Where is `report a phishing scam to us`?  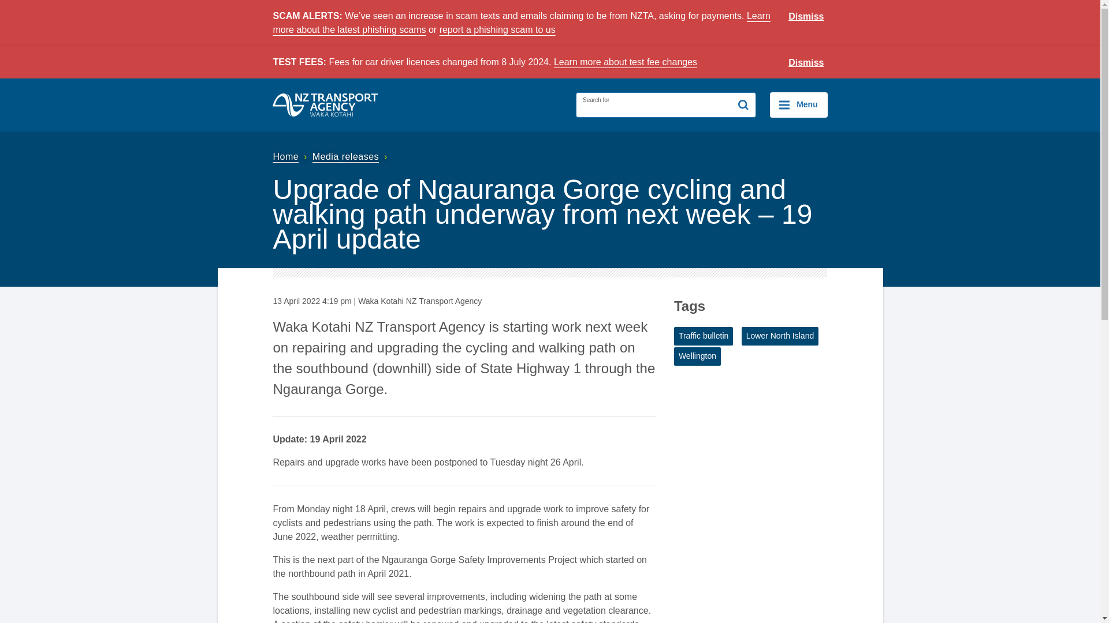
report a phishing scam to us is located at coordinates (497, 30).